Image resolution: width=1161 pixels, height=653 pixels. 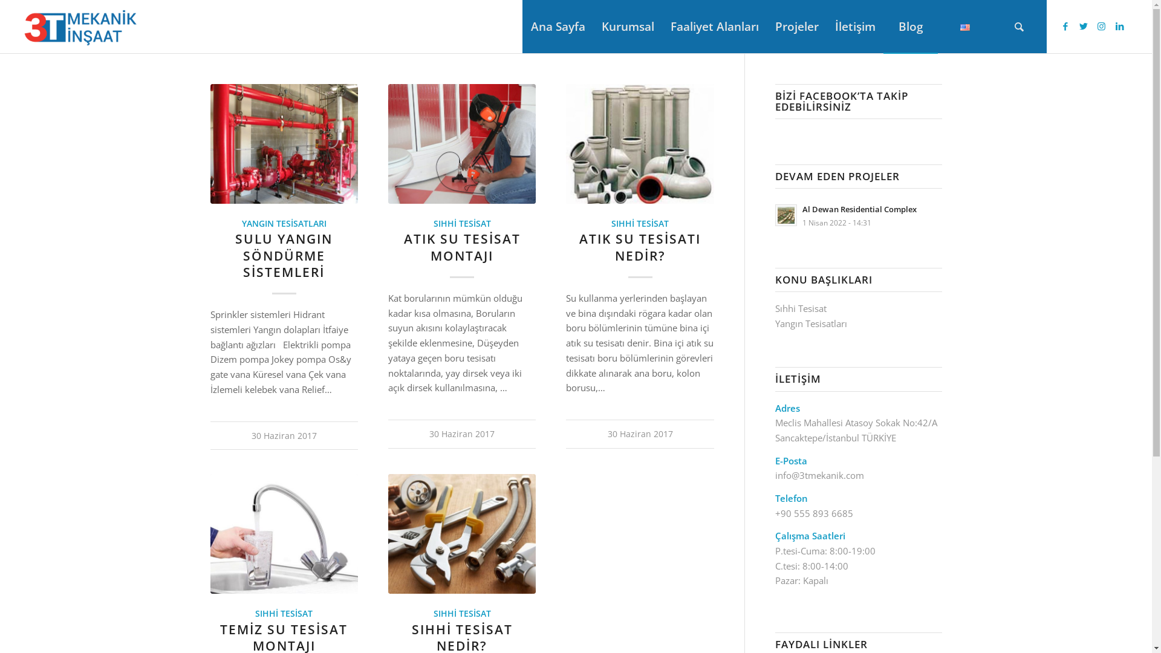 I want to click on Twitter, so click(x=1084, y=26).